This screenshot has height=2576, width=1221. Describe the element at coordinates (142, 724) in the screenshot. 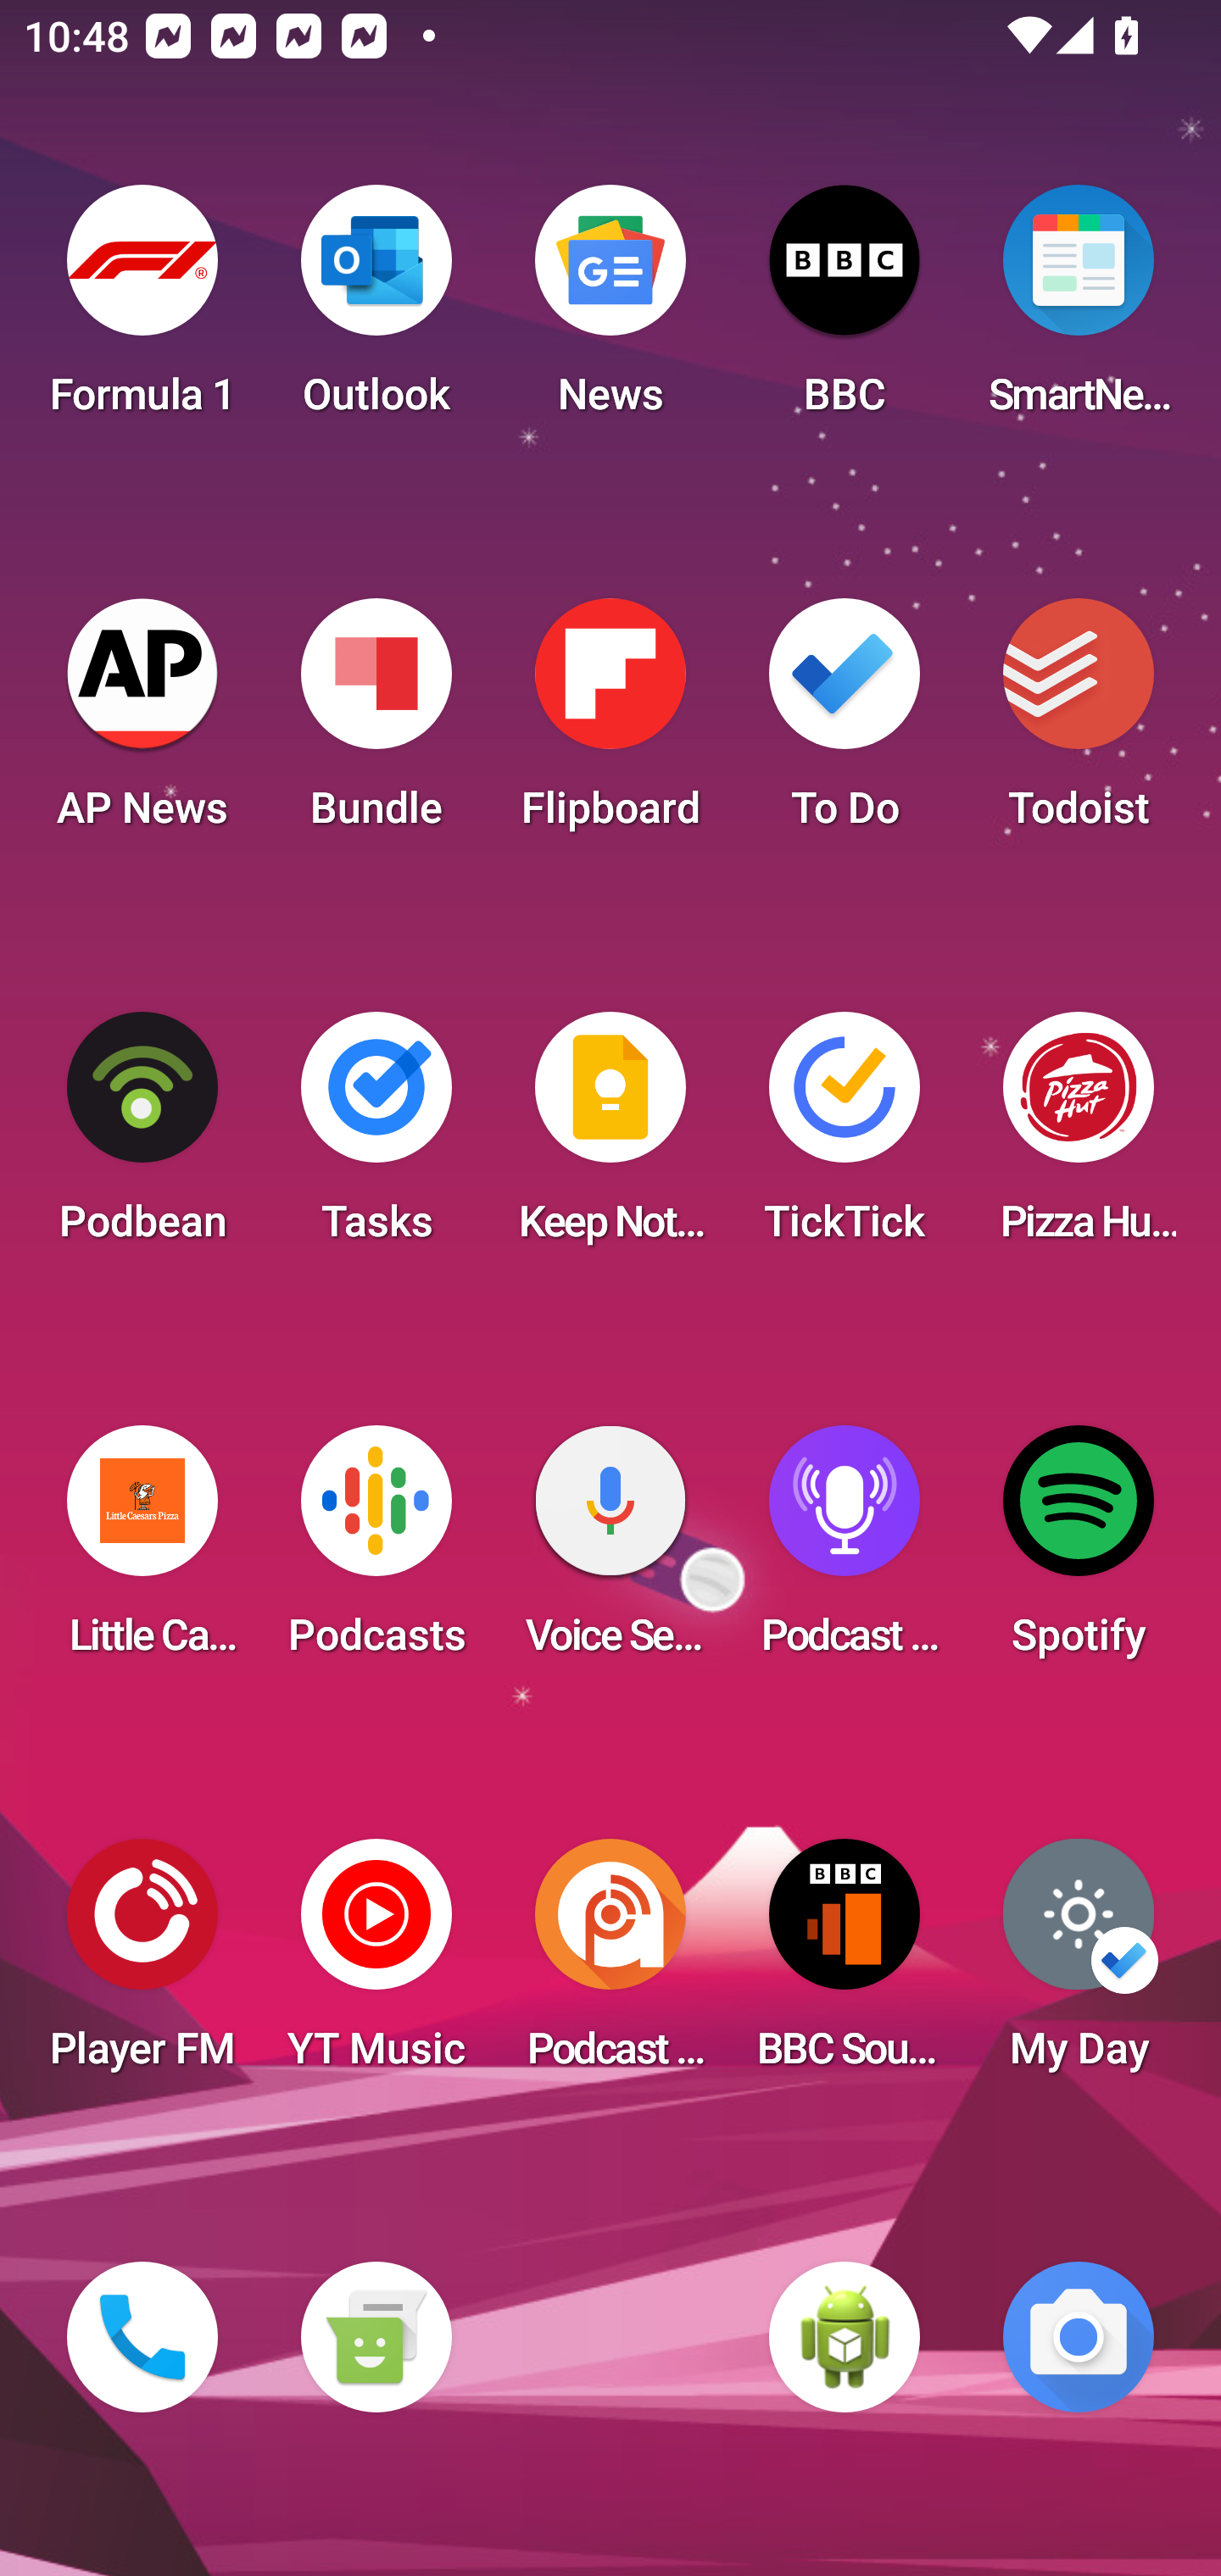

I see `AP News` at that location.